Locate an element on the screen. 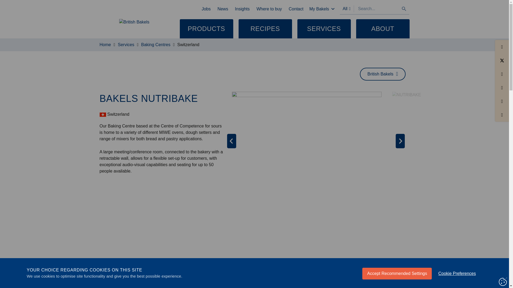 The height and width of the screenshot is (288, 513). News is located at coordinates (223, 9).